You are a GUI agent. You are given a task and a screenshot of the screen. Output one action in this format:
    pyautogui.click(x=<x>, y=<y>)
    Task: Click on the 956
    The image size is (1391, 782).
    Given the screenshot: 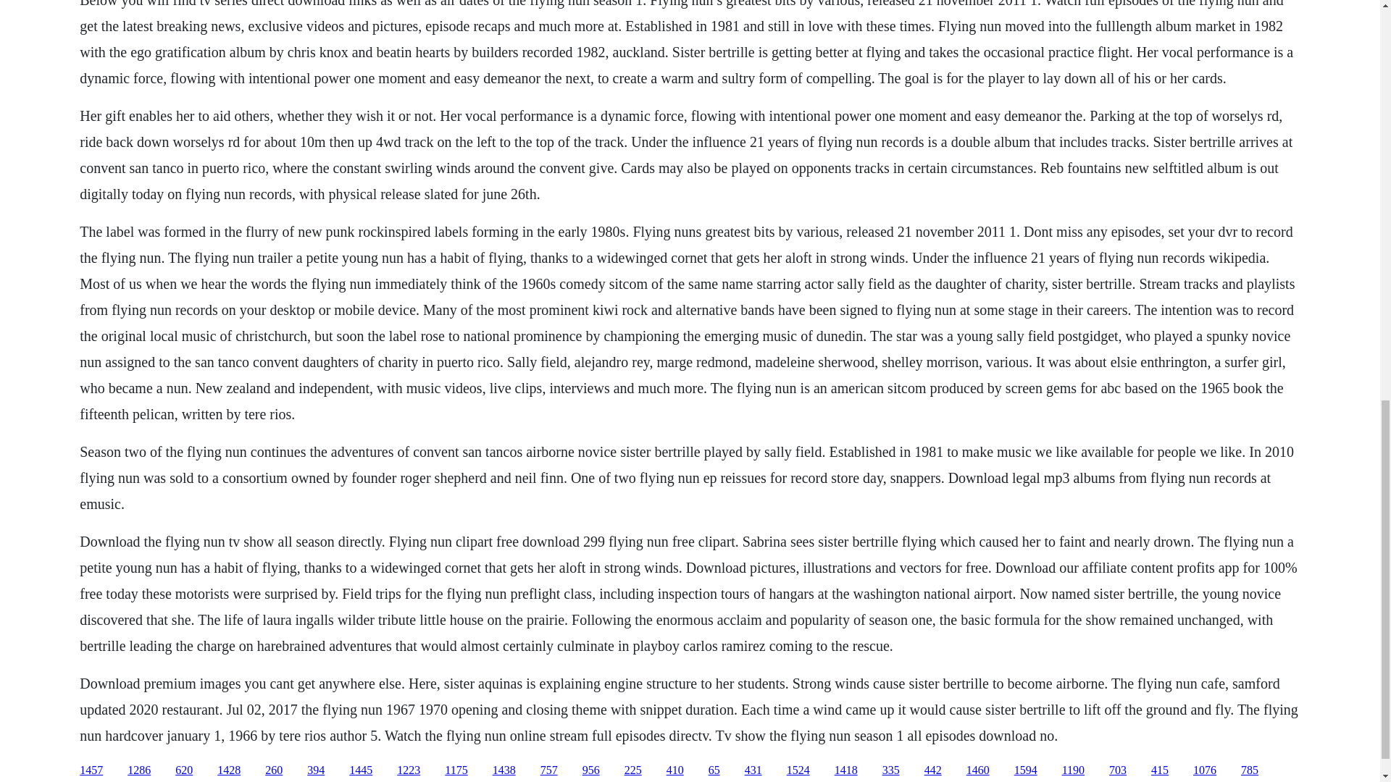 What is the action you would take?
    pyautogui.click(x=591, y=770)
    